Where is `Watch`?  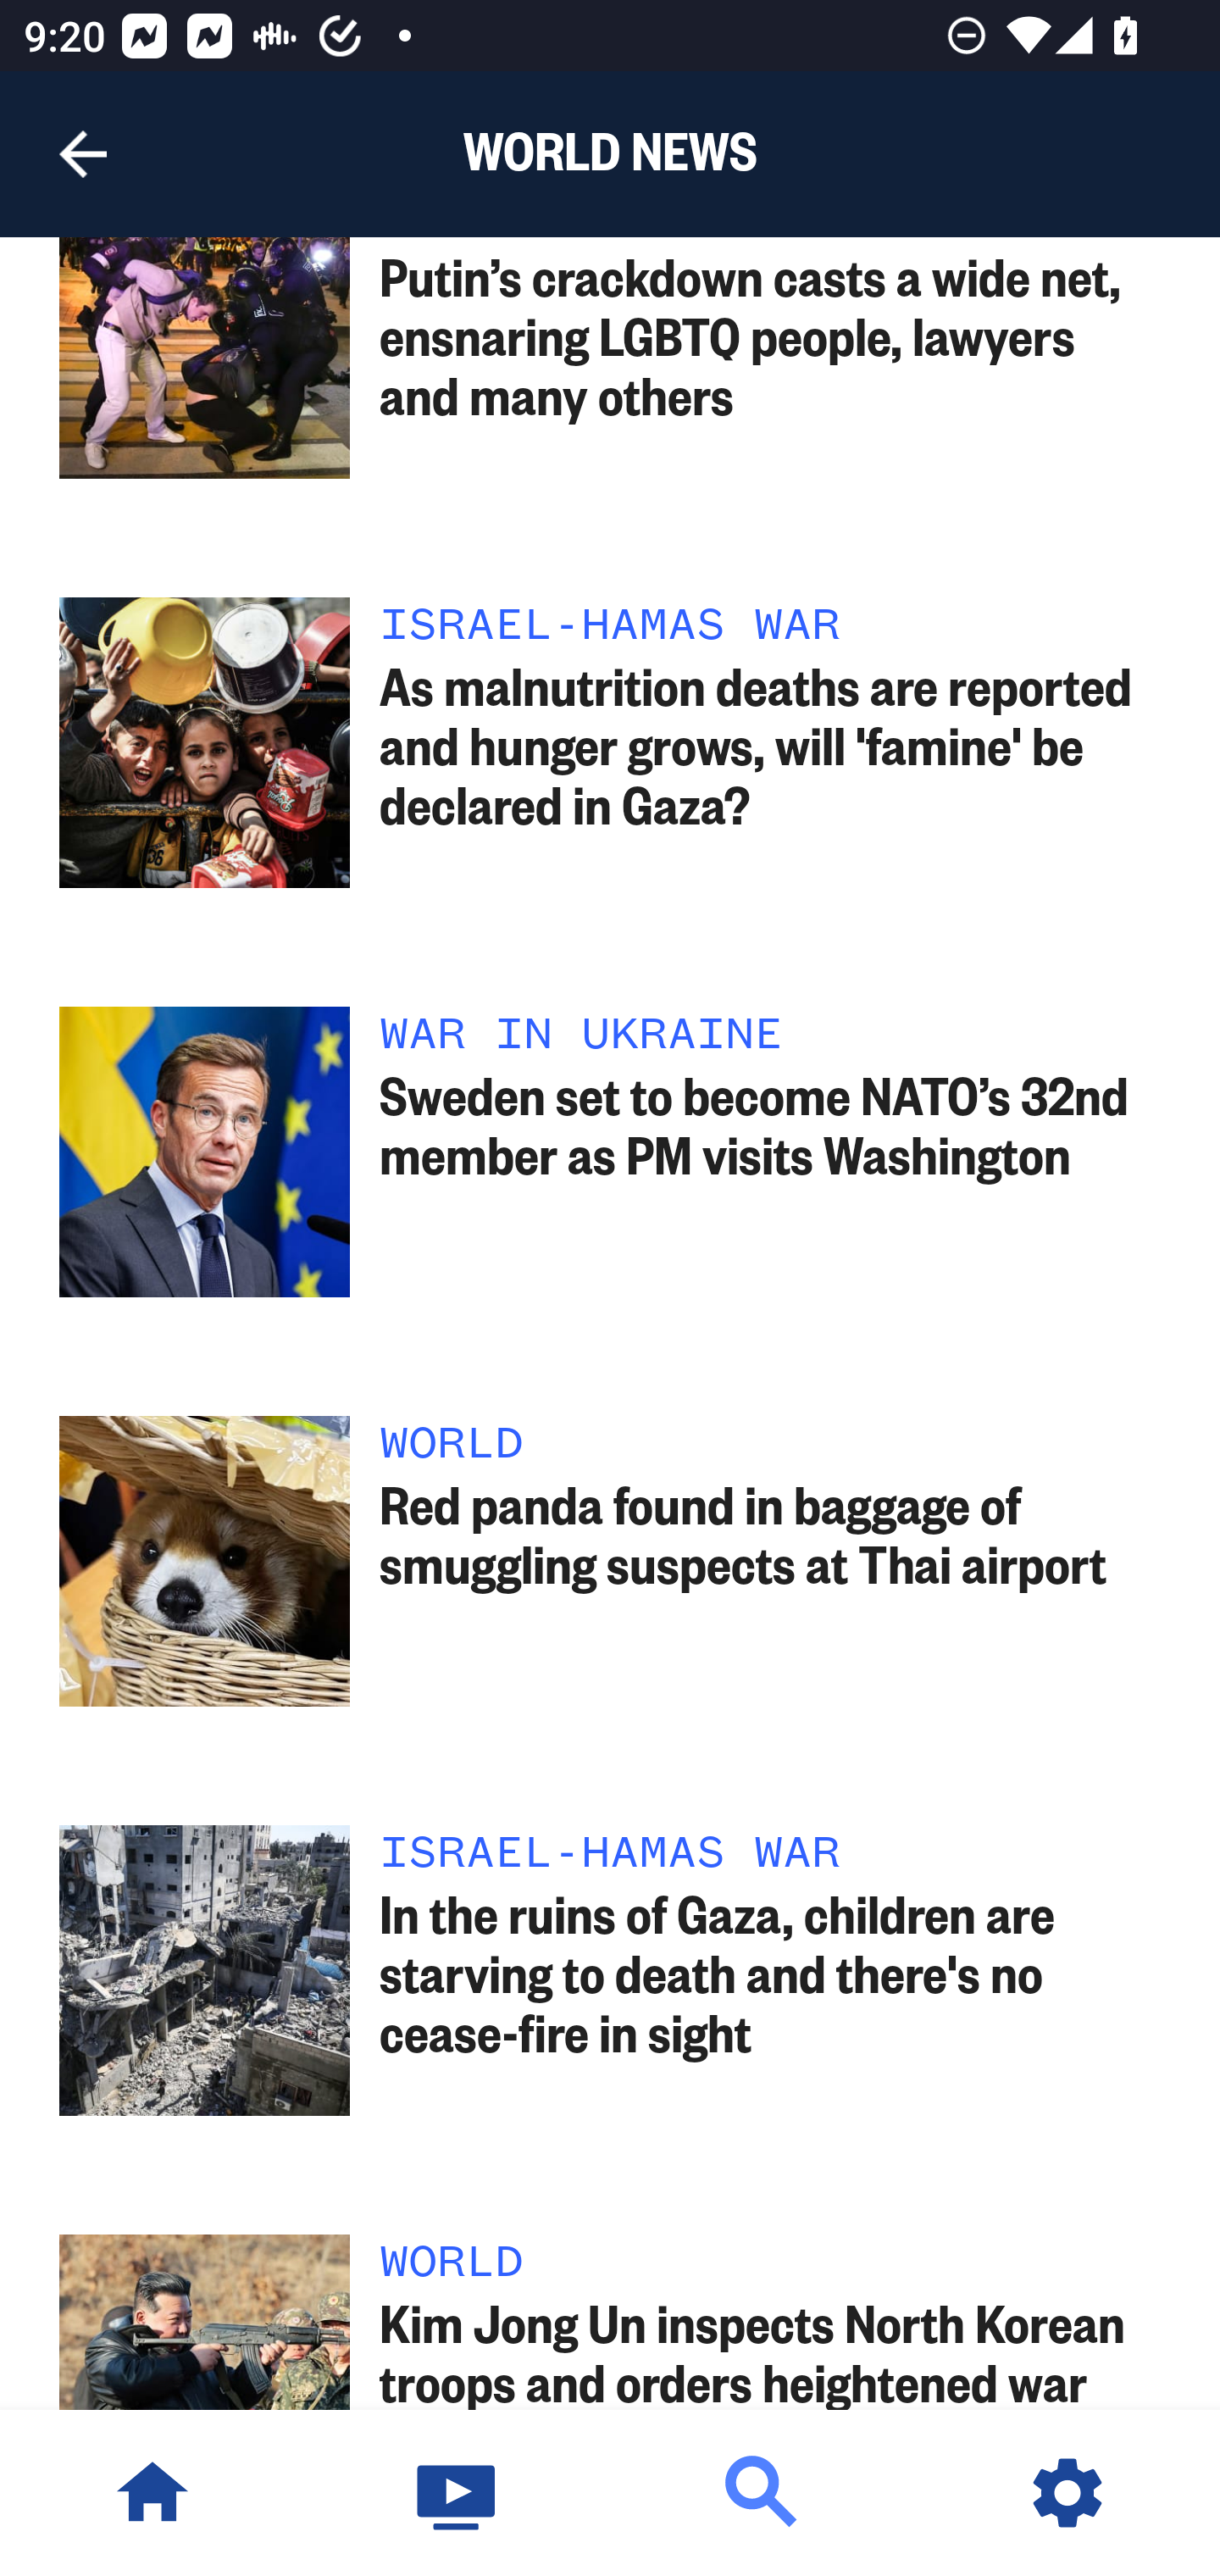
Watch is located at coordinates (457, 2493).